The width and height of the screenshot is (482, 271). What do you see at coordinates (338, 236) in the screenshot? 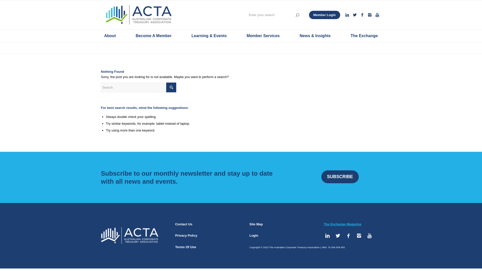
I see `Twitter` at bounding box center [338, 236].